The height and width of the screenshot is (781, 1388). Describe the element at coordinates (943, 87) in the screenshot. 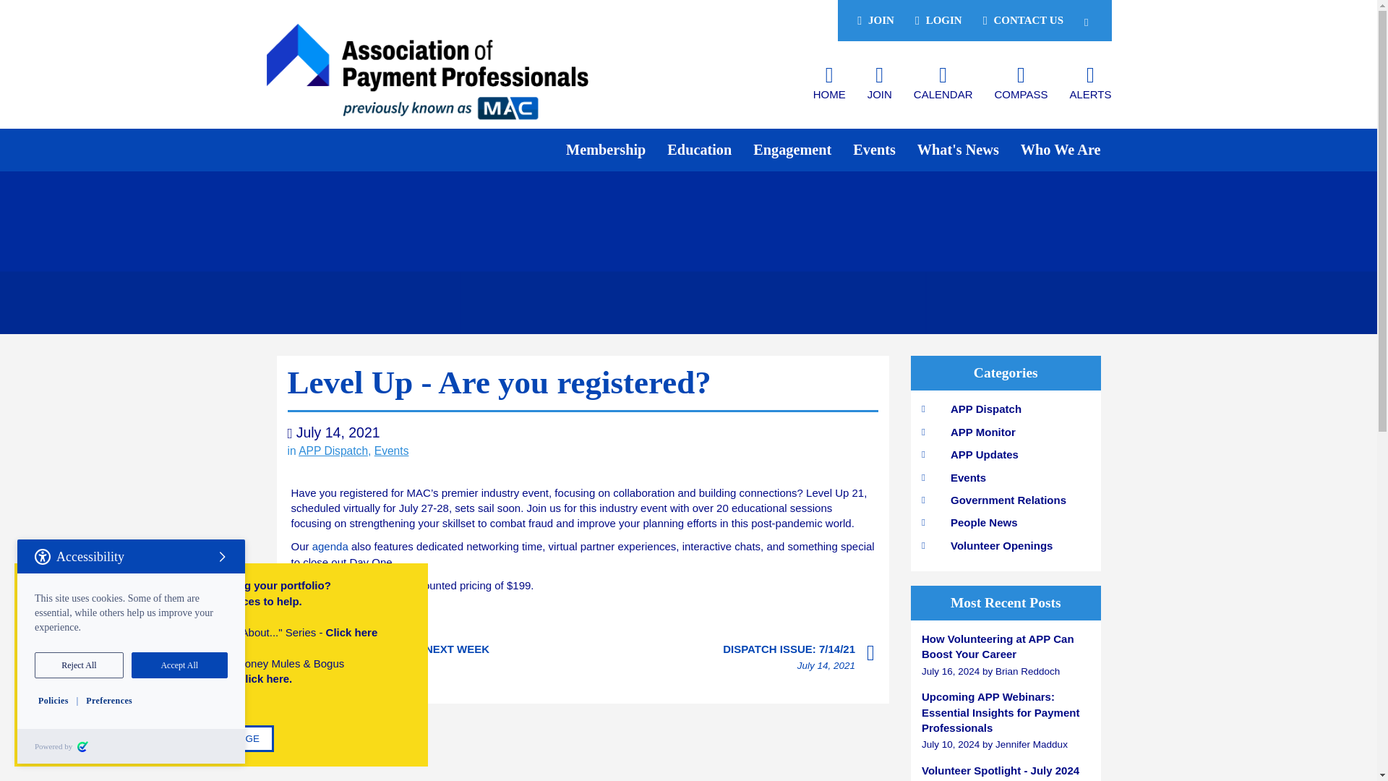

I see `CALENDAR` at that location.